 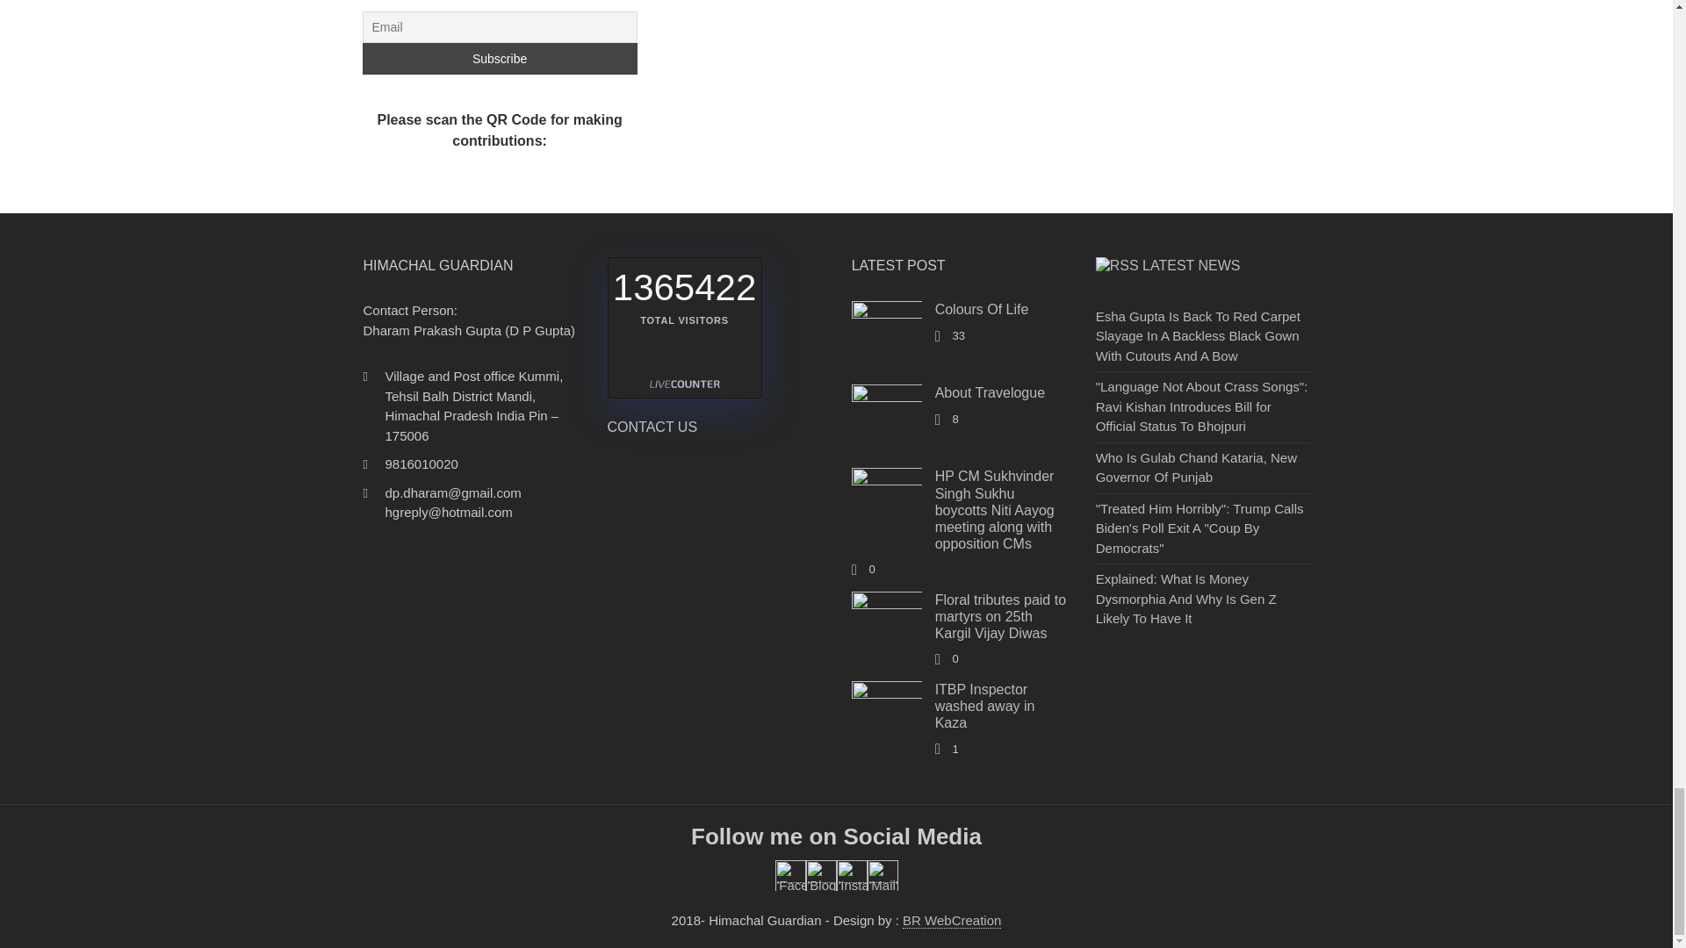 I want to click on Subscribe, so click(x=499, y=58).